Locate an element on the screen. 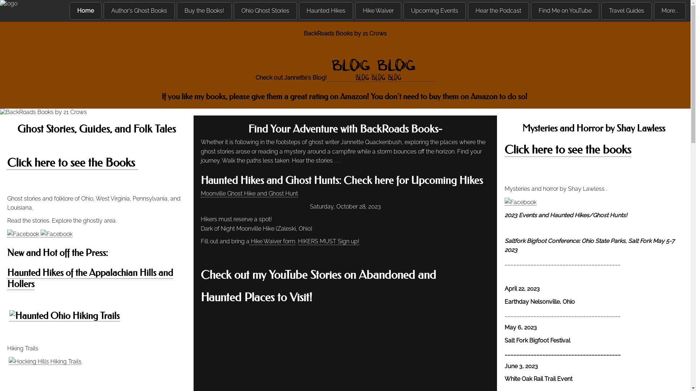  Click here to see the books is located at coordinates (568, 150).